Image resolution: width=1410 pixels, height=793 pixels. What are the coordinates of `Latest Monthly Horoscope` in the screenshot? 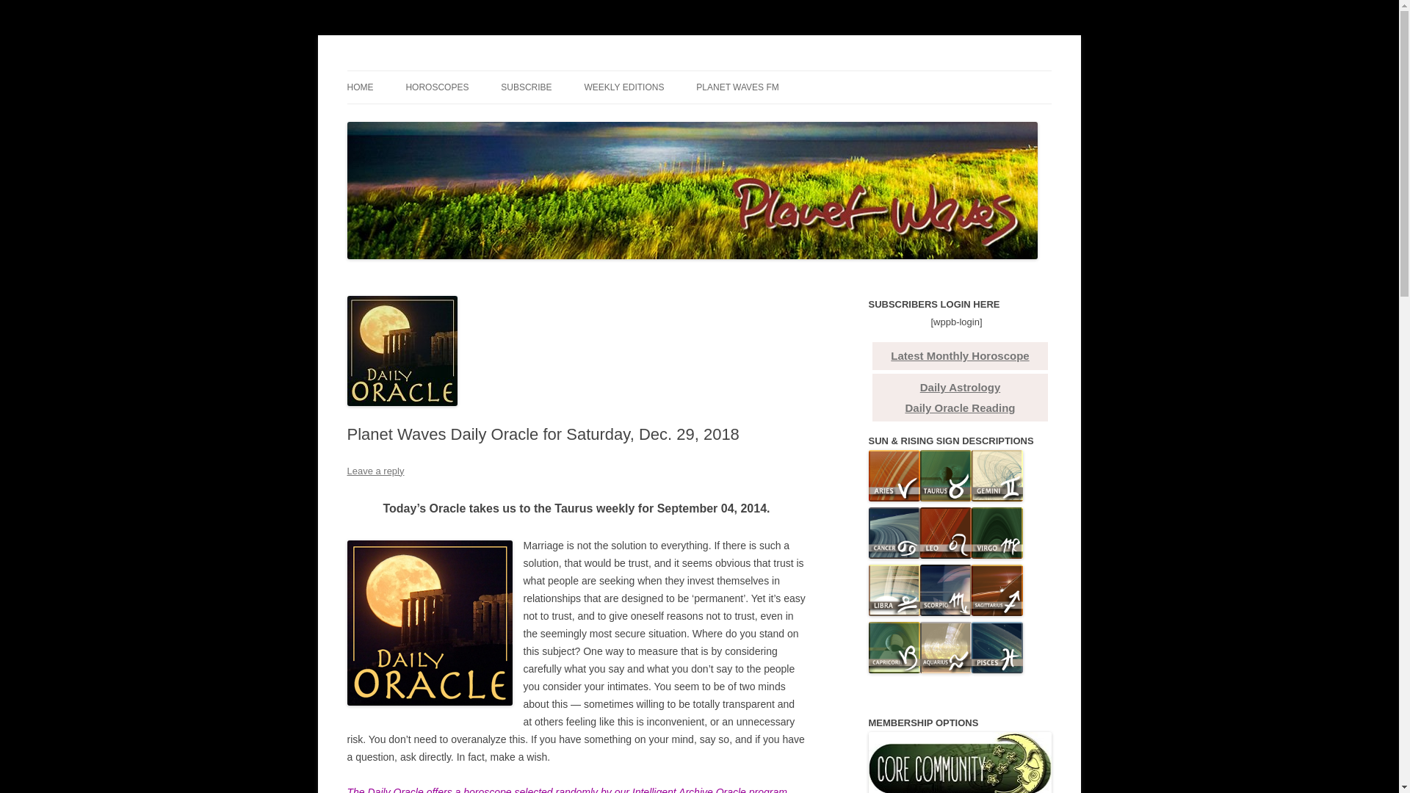 It's located at (960, 355).